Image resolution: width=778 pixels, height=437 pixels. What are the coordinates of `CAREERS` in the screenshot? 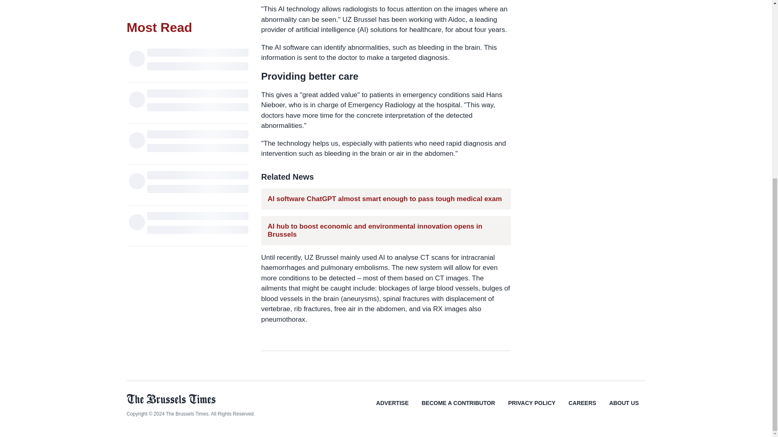 It's located at (582, 409).